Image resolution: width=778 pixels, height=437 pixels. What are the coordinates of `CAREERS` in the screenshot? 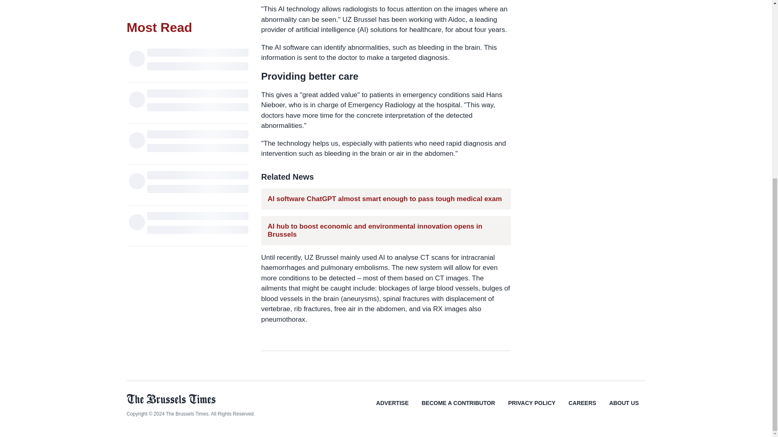 It's located at (582, 409).